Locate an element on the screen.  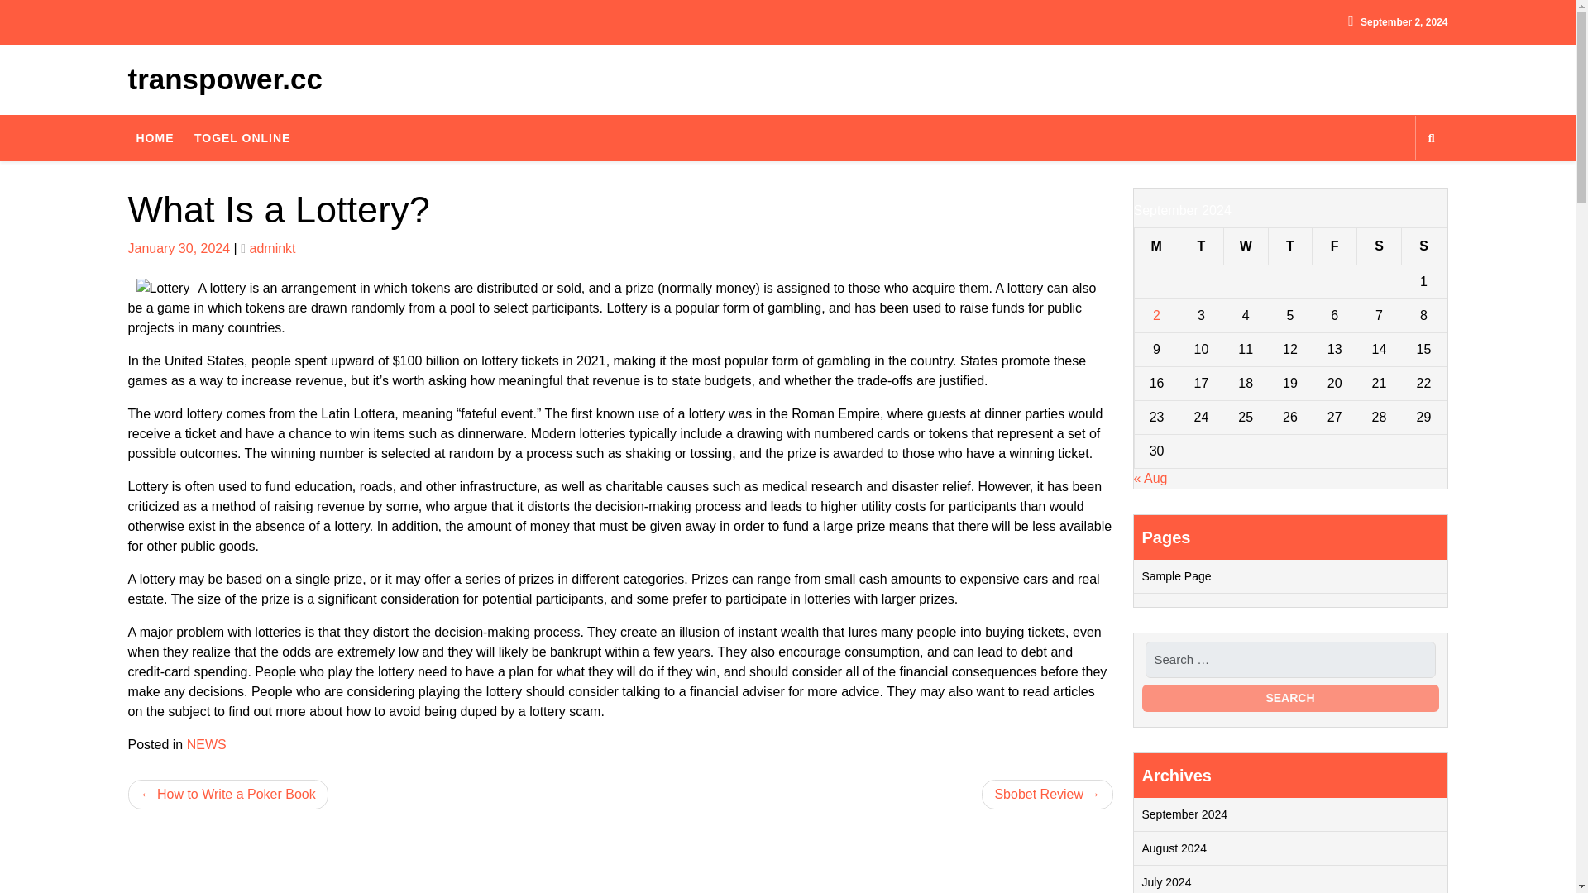
Sunday is located at coordinates (1423, 246).